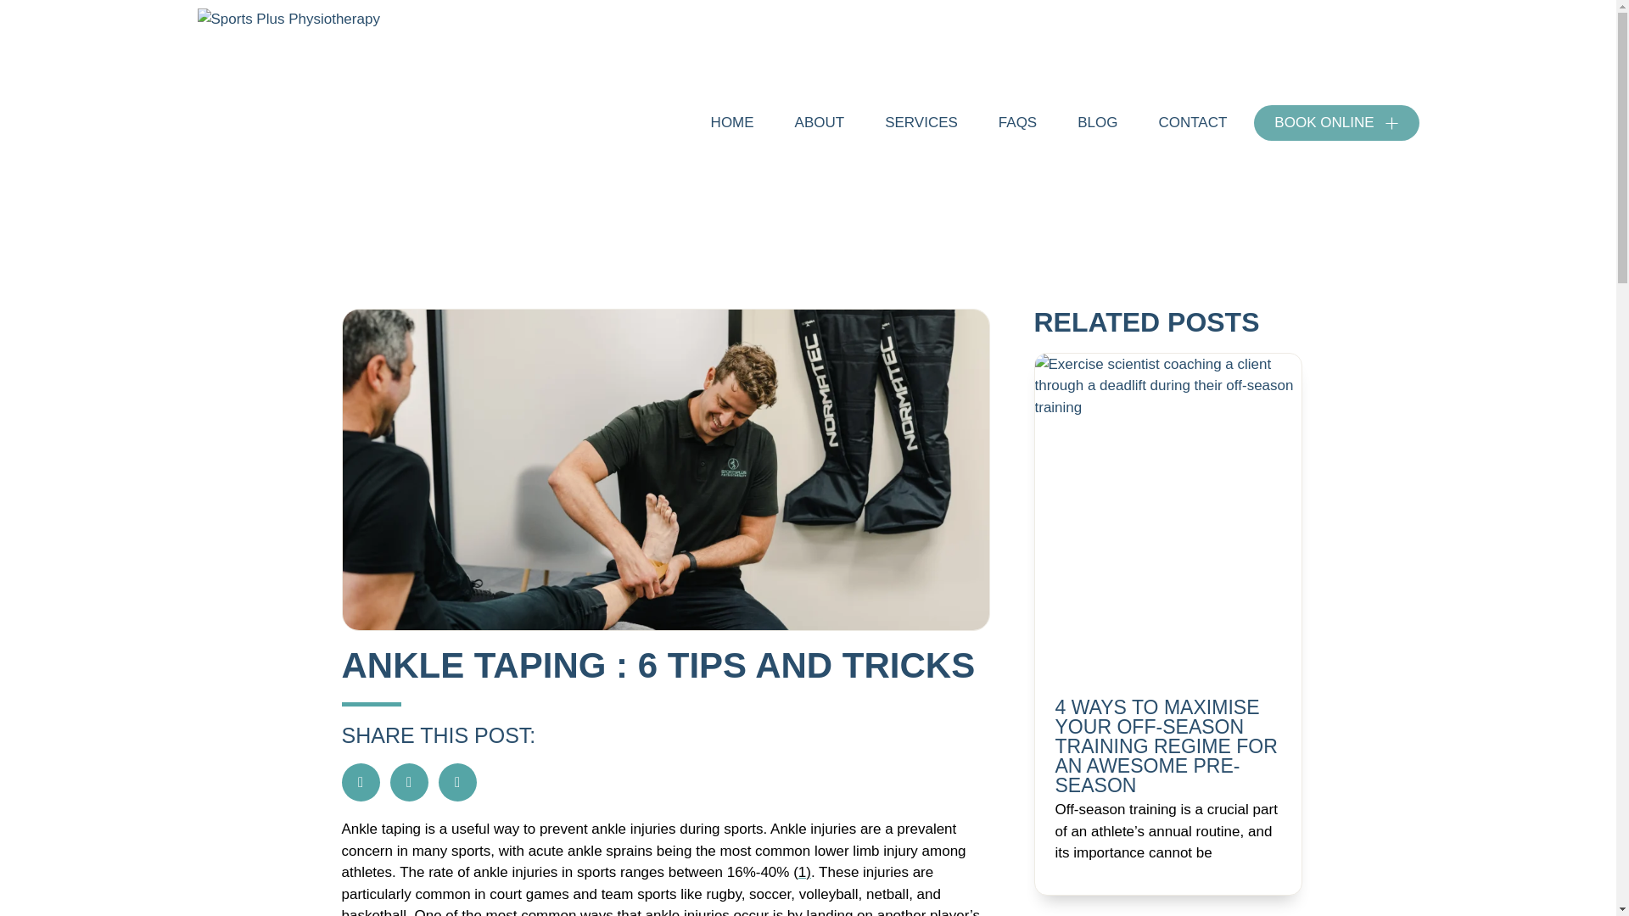 The height and width of the screenshot is (916, 1629). Describe the element at coordinates (1192, 122) in the screenshot. I see `CONTACT` at that location.